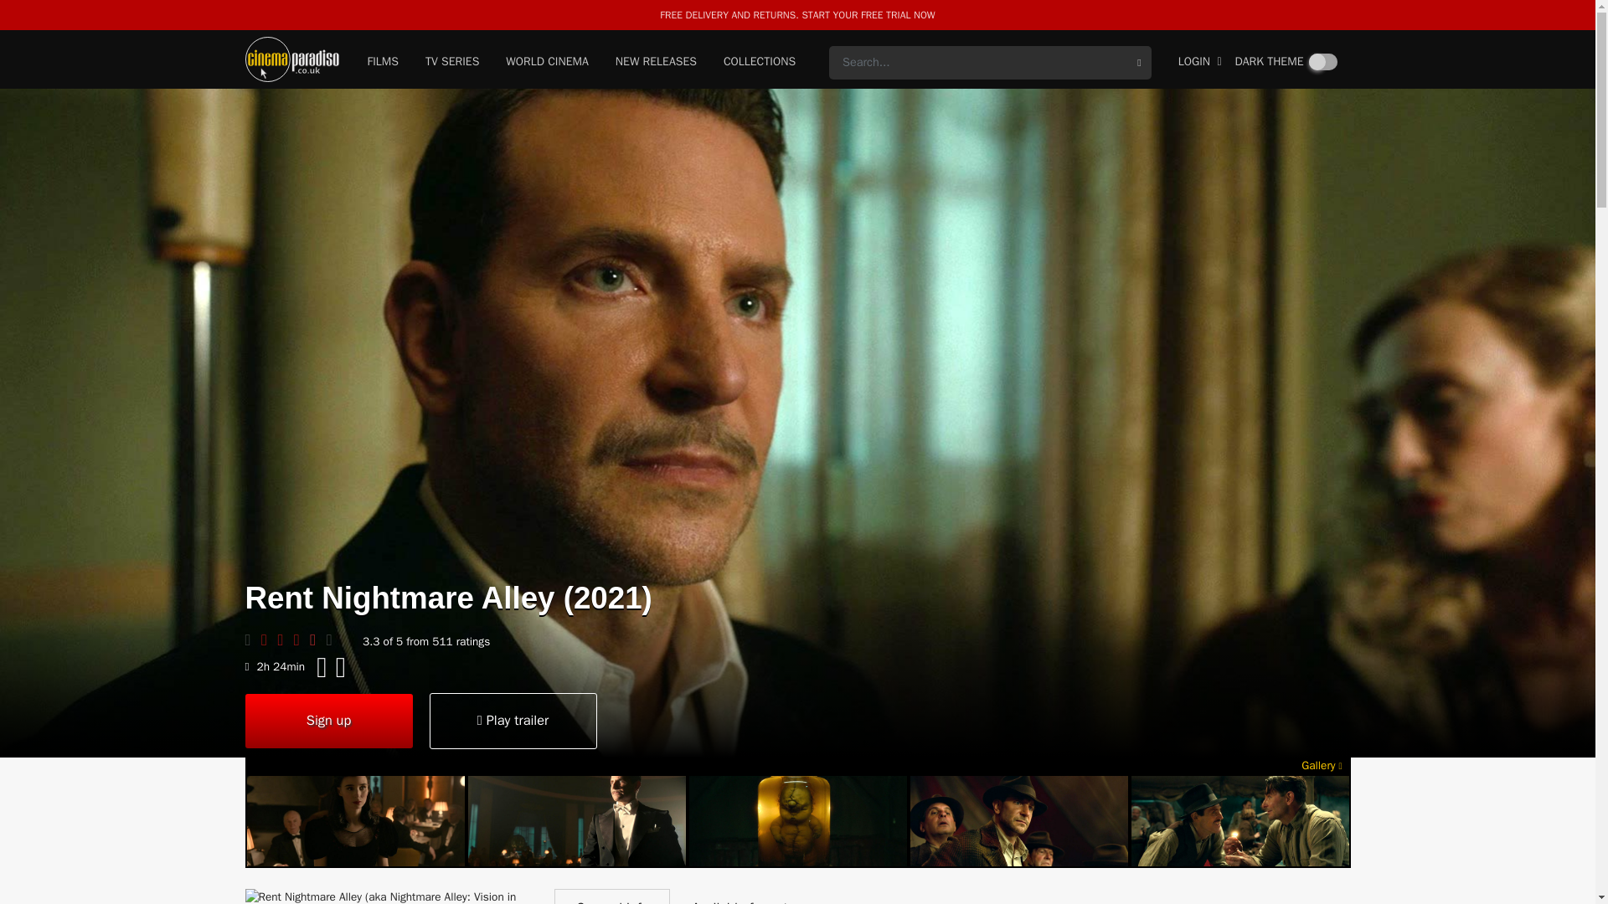 This screenshot has width=1608, height=904. I want to click on TV SERIES, so click(452, 63).